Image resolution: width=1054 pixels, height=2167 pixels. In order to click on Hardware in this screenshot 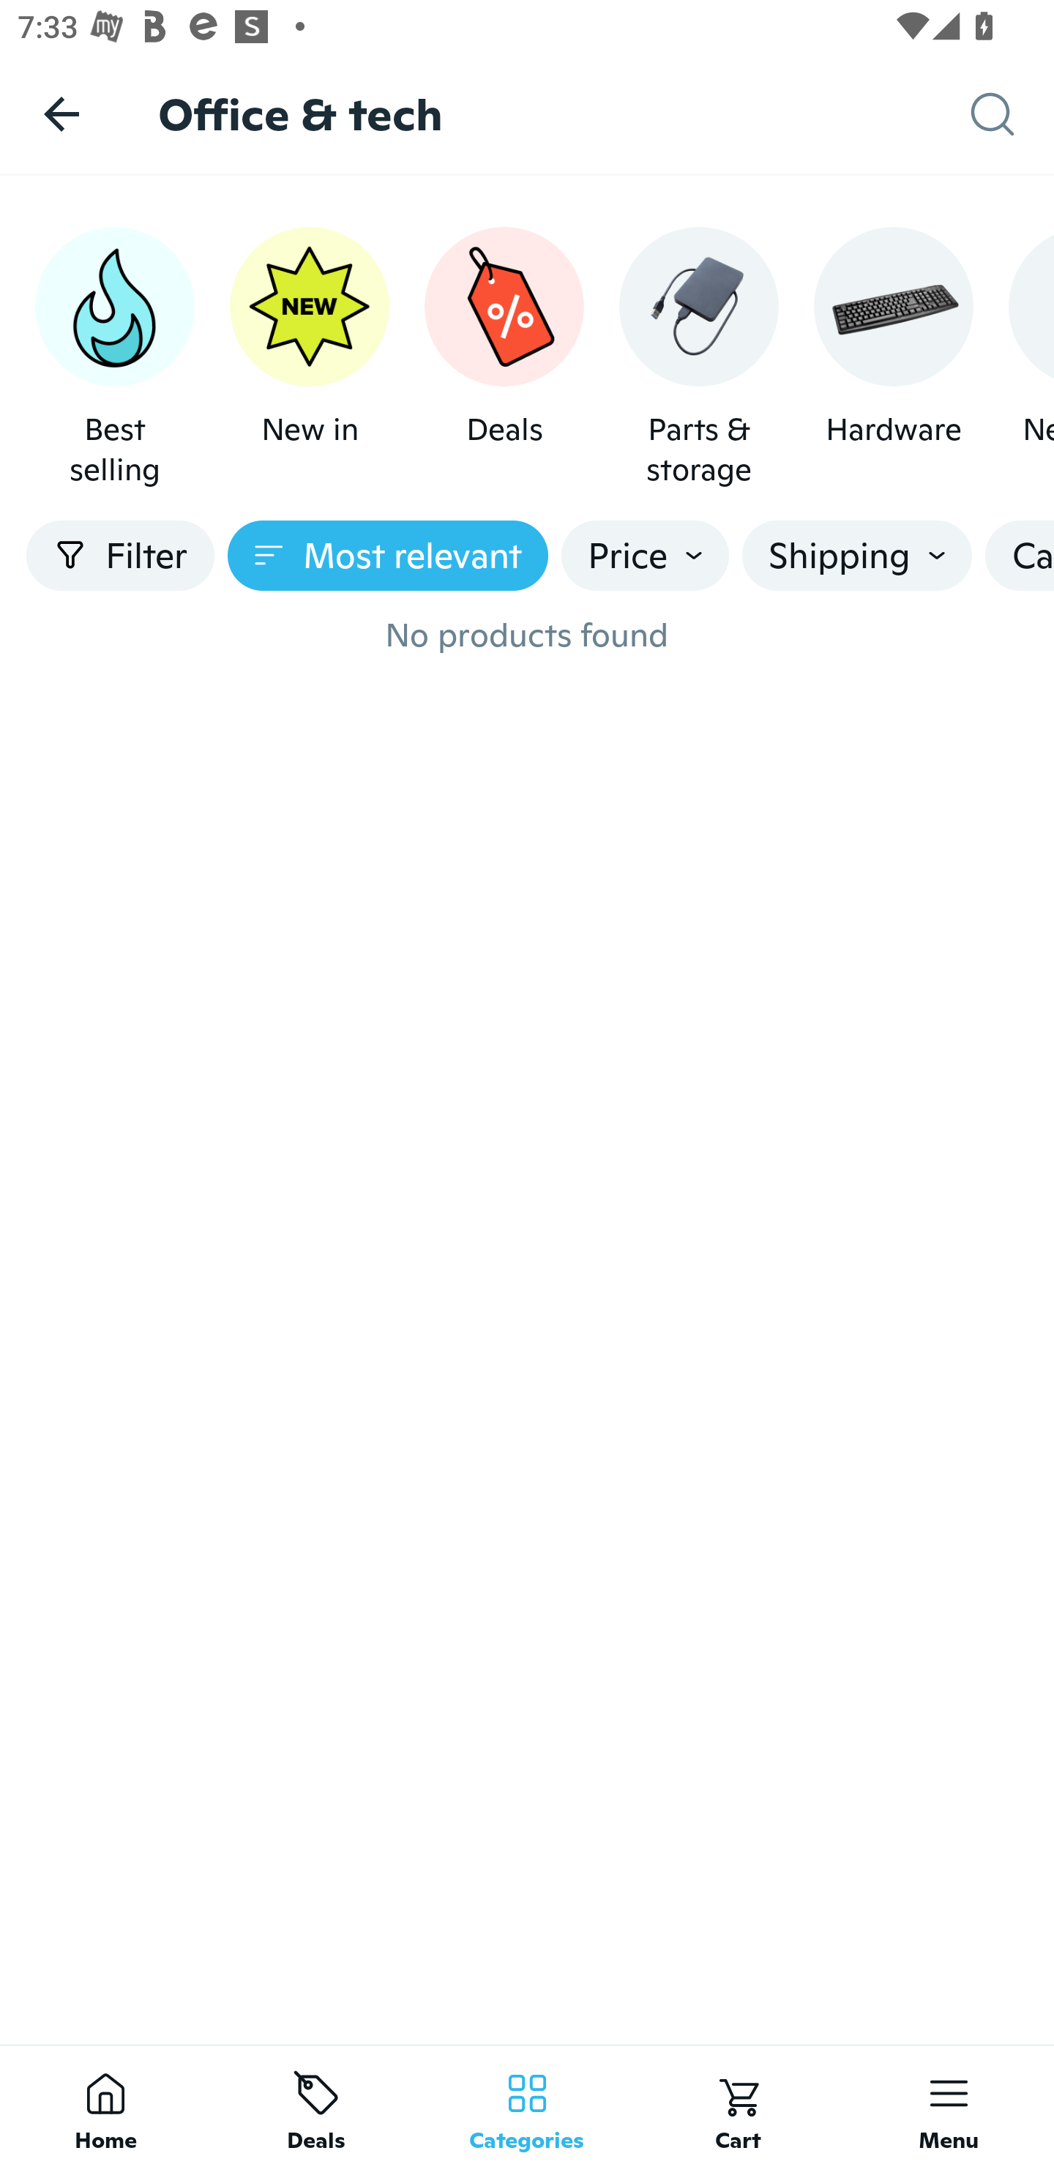, I will do `click(893, 358)`.